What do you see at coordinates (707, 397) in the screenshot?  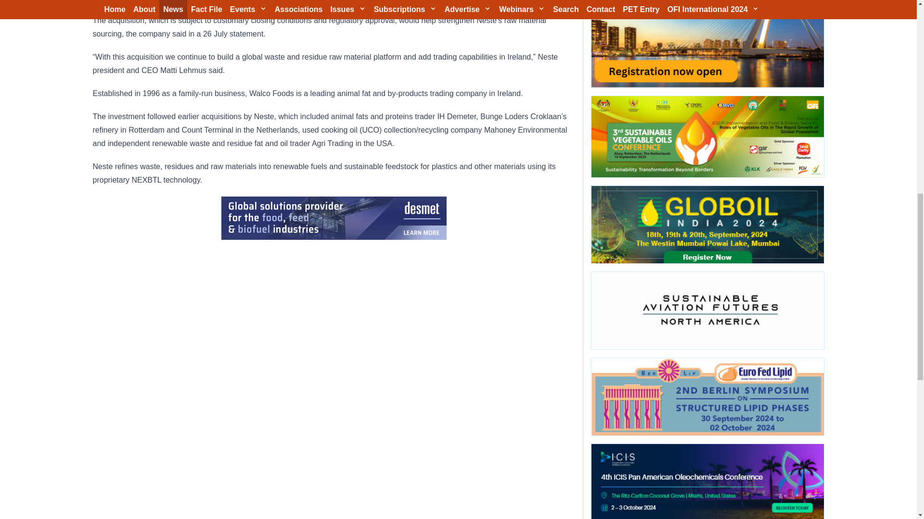 I see `2nd Berlin Symposium 2024` at bounding box center [707, 397].